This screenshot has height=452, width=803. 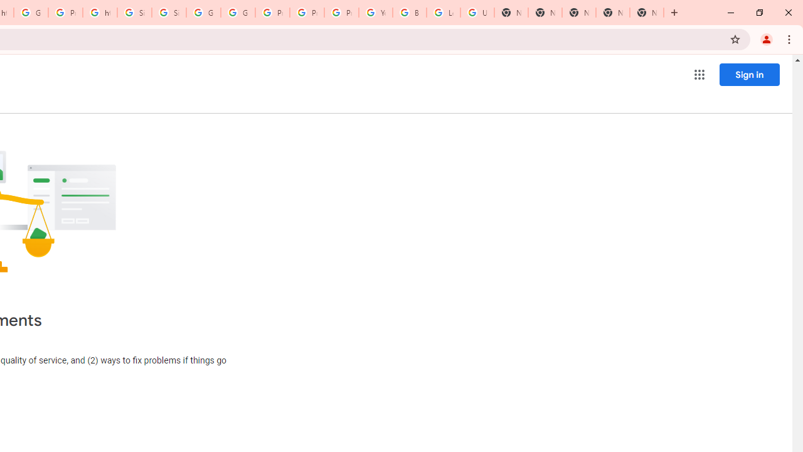 I want to click on Sign in - Google Accounts, so click(x=168, y=13).